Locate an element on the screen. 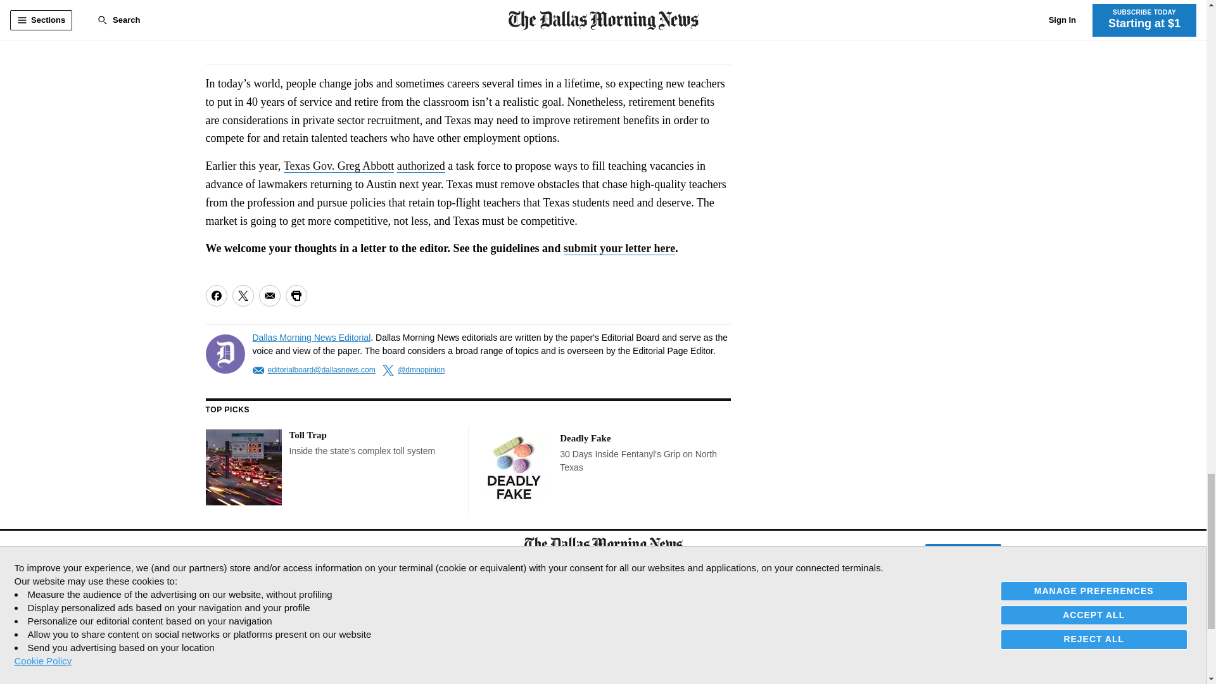 The width and height of the screenshot is (1216, 684). Share via Email is located at coordinates (269, 295).